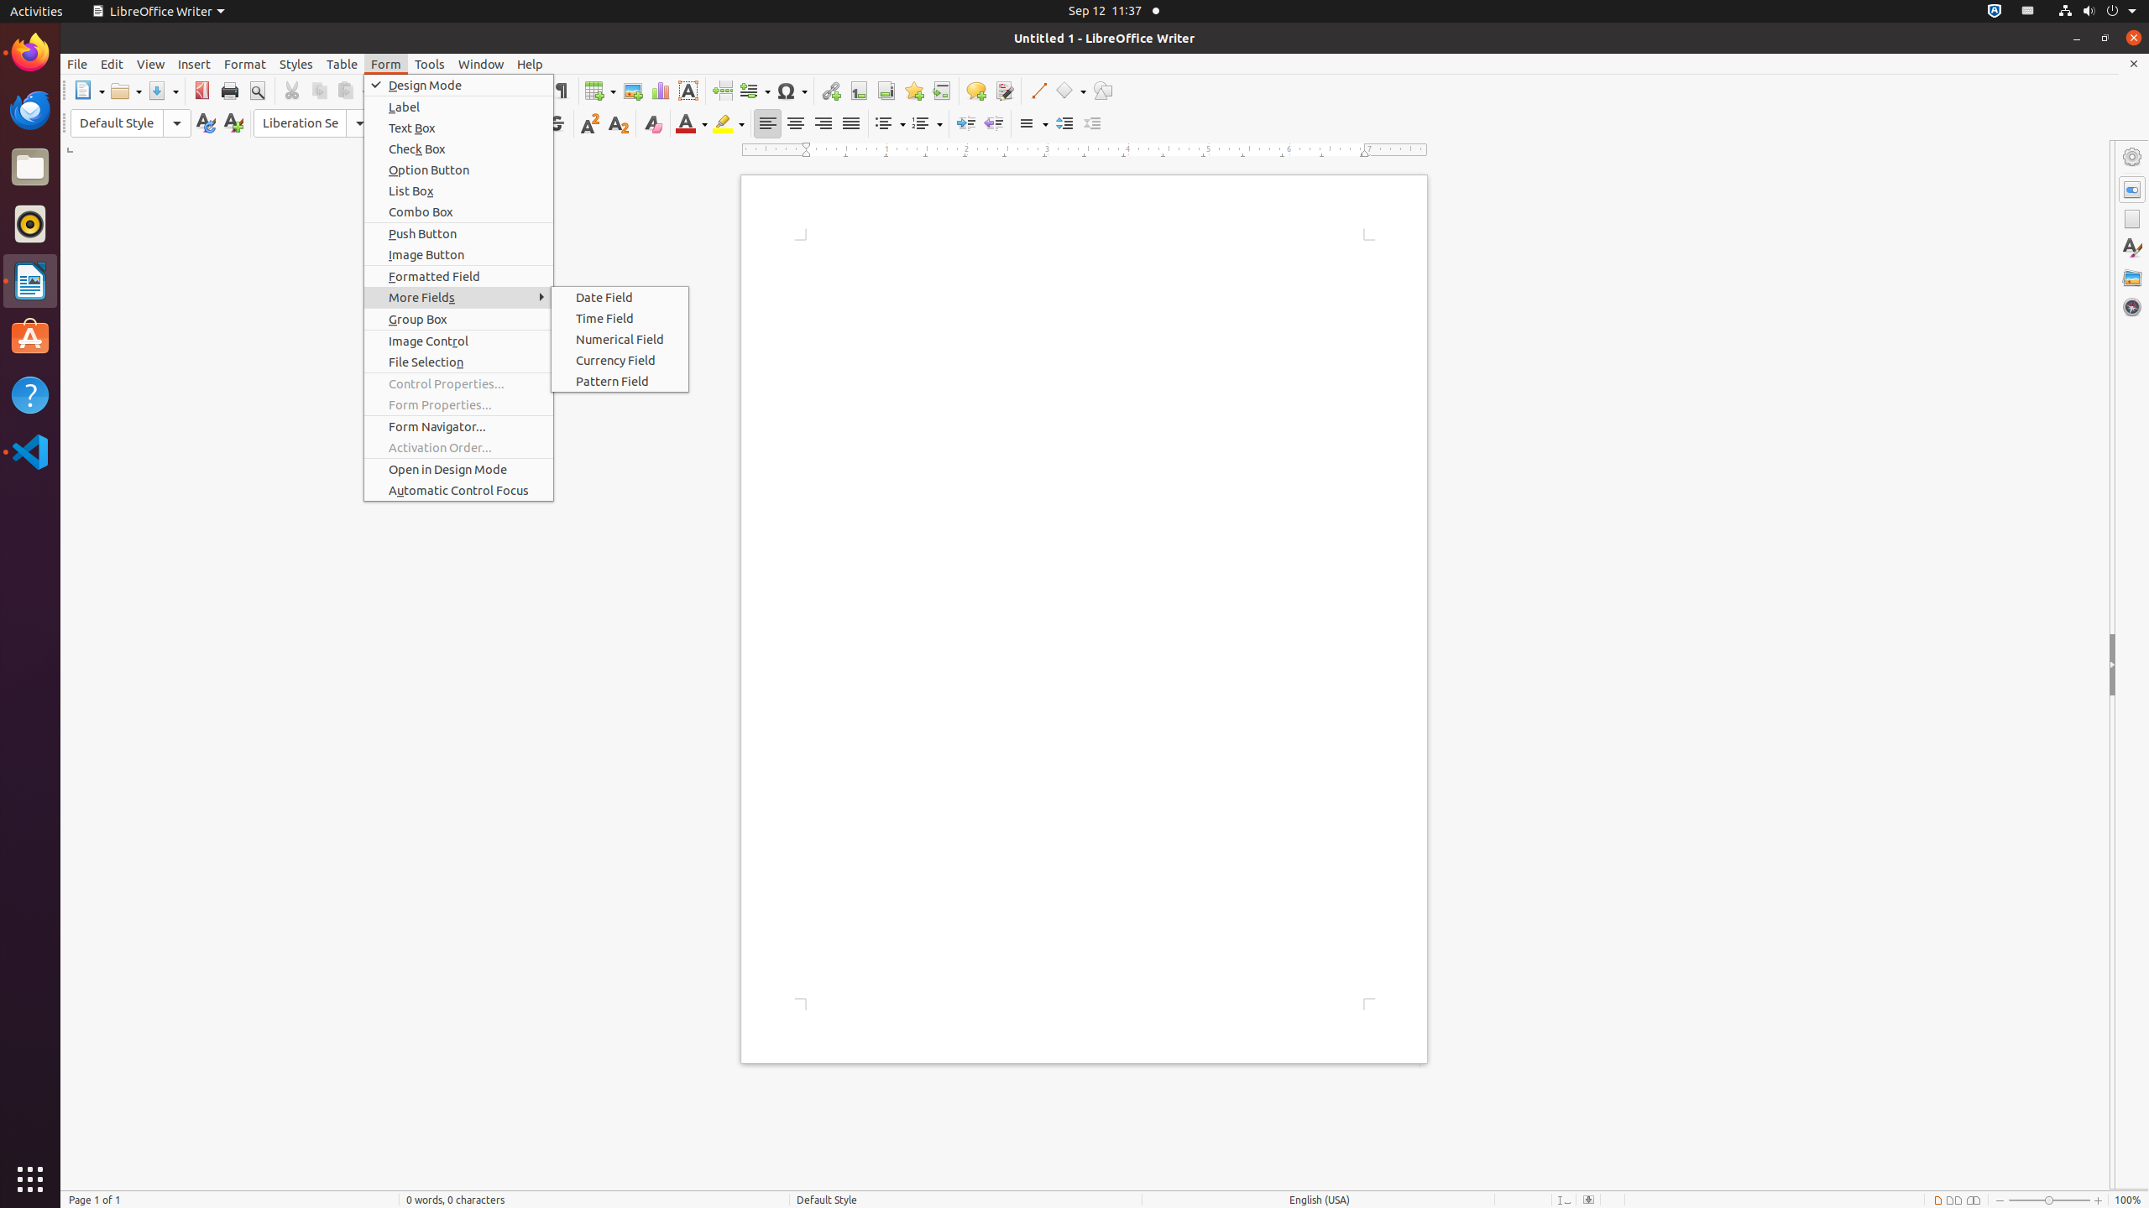  Describe the element at coordinates (534, 91) in the screenshot. I see `Spelling` at that location.